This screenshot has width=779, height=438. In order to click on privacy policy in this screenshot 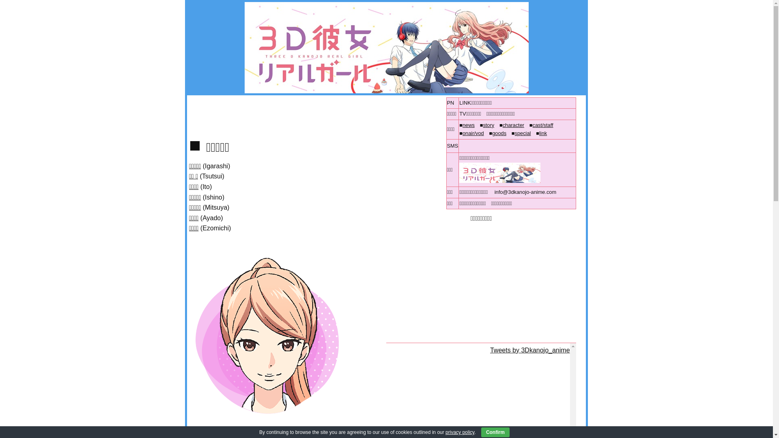, I will do `click(460, 432)`.